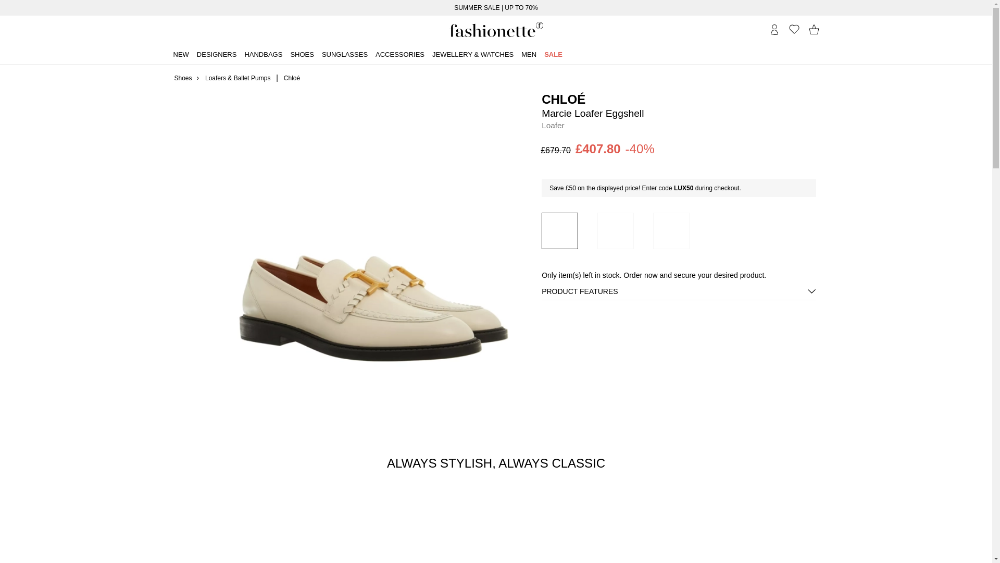 The image size is (1000, 563). Describe the element at coordinates (183, 77) in the screenshot. I see `Shoes` at that location.